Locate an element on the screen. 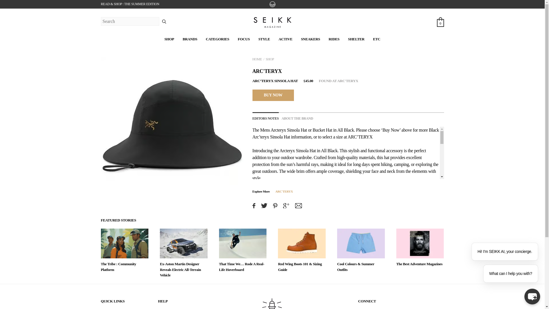 This screenshot has width=549, height=309. STYLE is located at coordinates (264, 39).